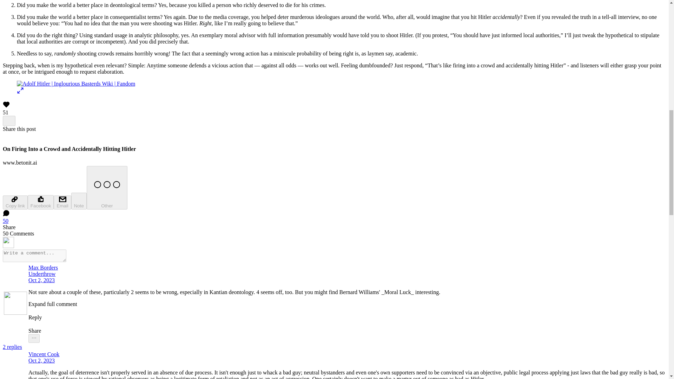 The height and width of the screenshot is (379, 674). I want to click on Underthrow, so click(41, 274).